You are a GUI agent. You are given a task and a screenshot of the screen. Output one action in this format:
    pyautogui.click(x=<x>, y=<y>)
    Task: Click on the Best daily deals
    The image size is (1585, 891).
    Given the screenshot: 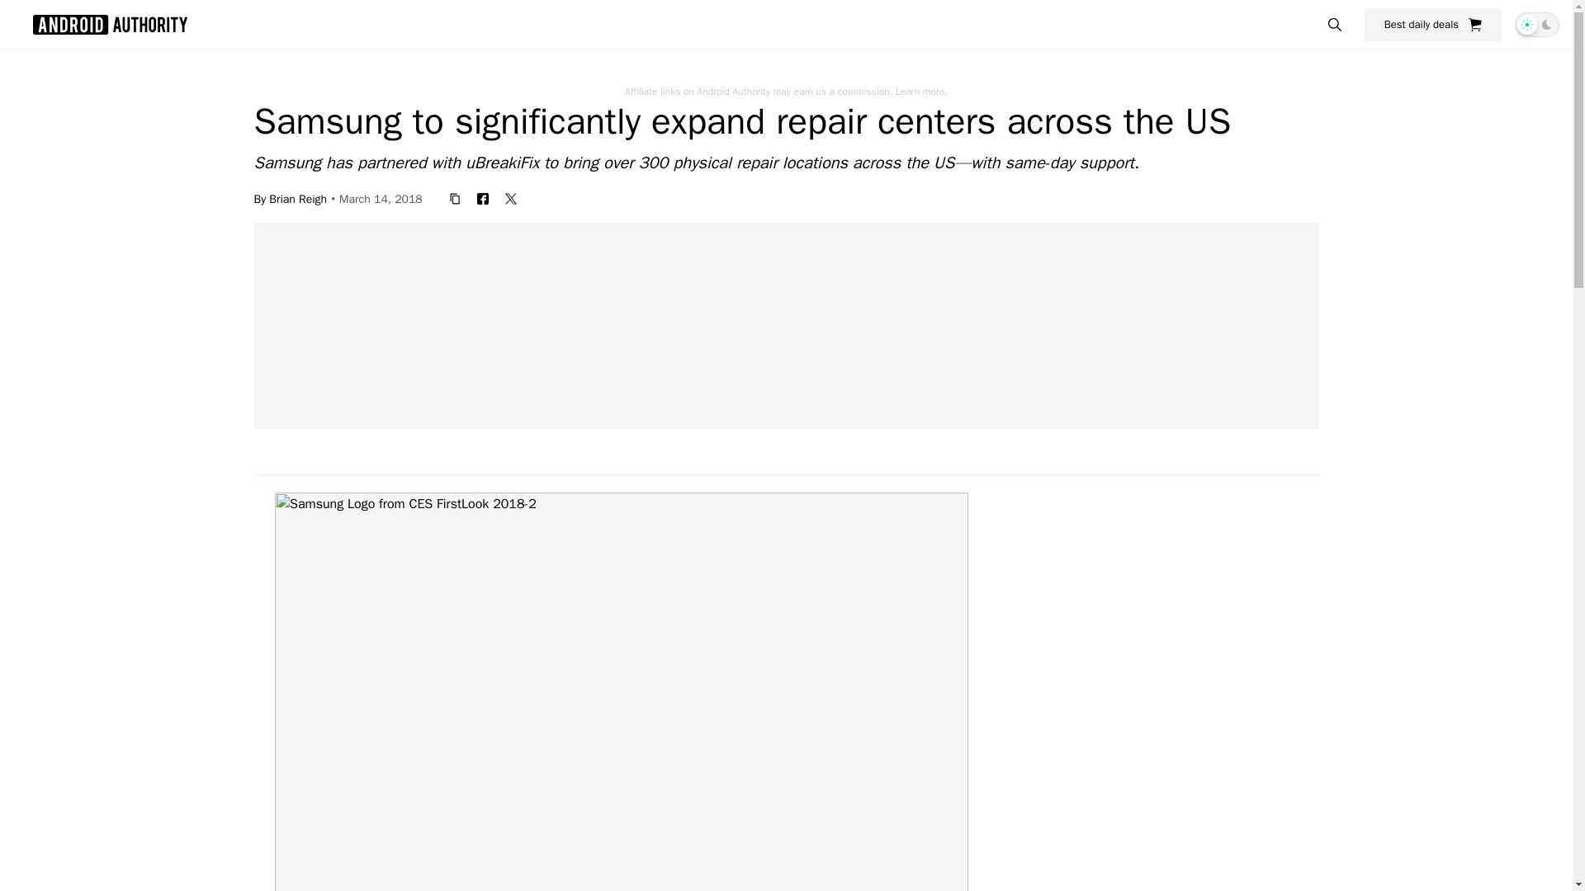 What is the action you would take?
    pyautogui.click(x=1433, y=24)
    